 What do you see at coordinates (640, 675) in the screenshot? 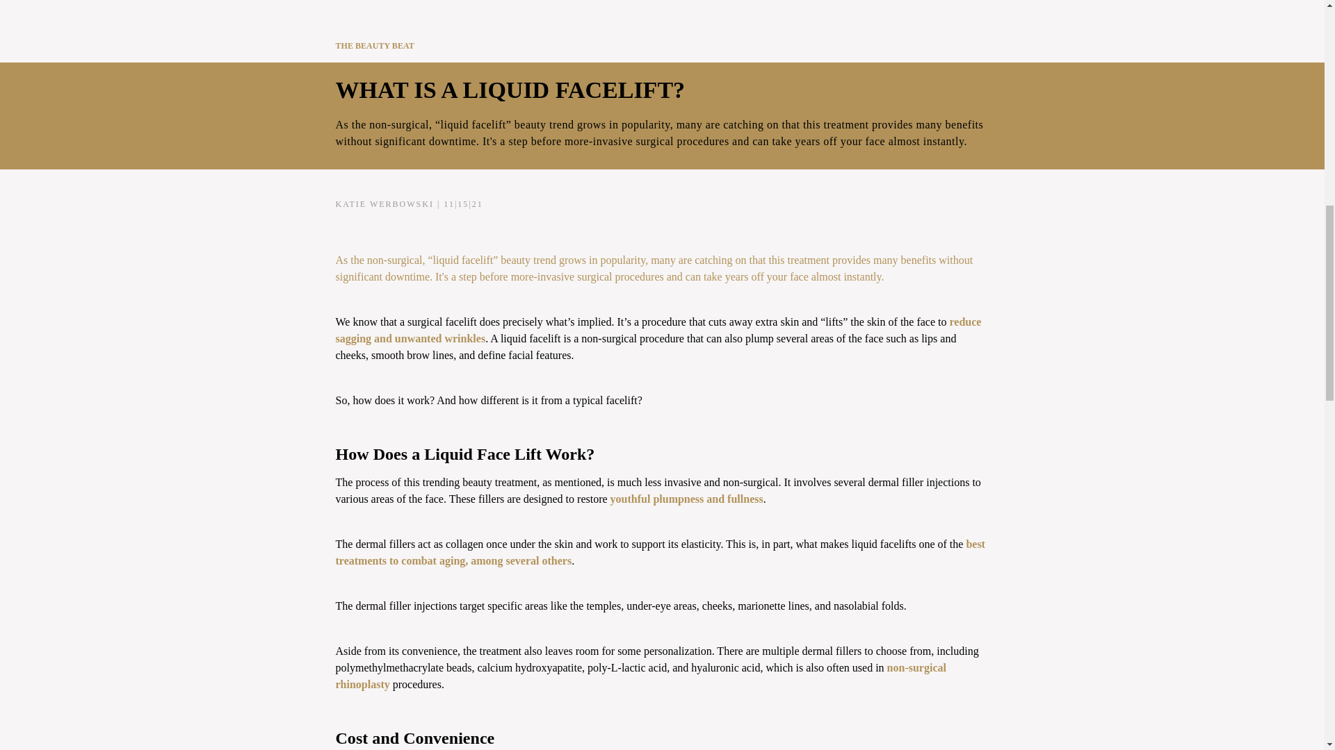
I see `non-surgical rhinoplasty` at bounding box center [640, 675].